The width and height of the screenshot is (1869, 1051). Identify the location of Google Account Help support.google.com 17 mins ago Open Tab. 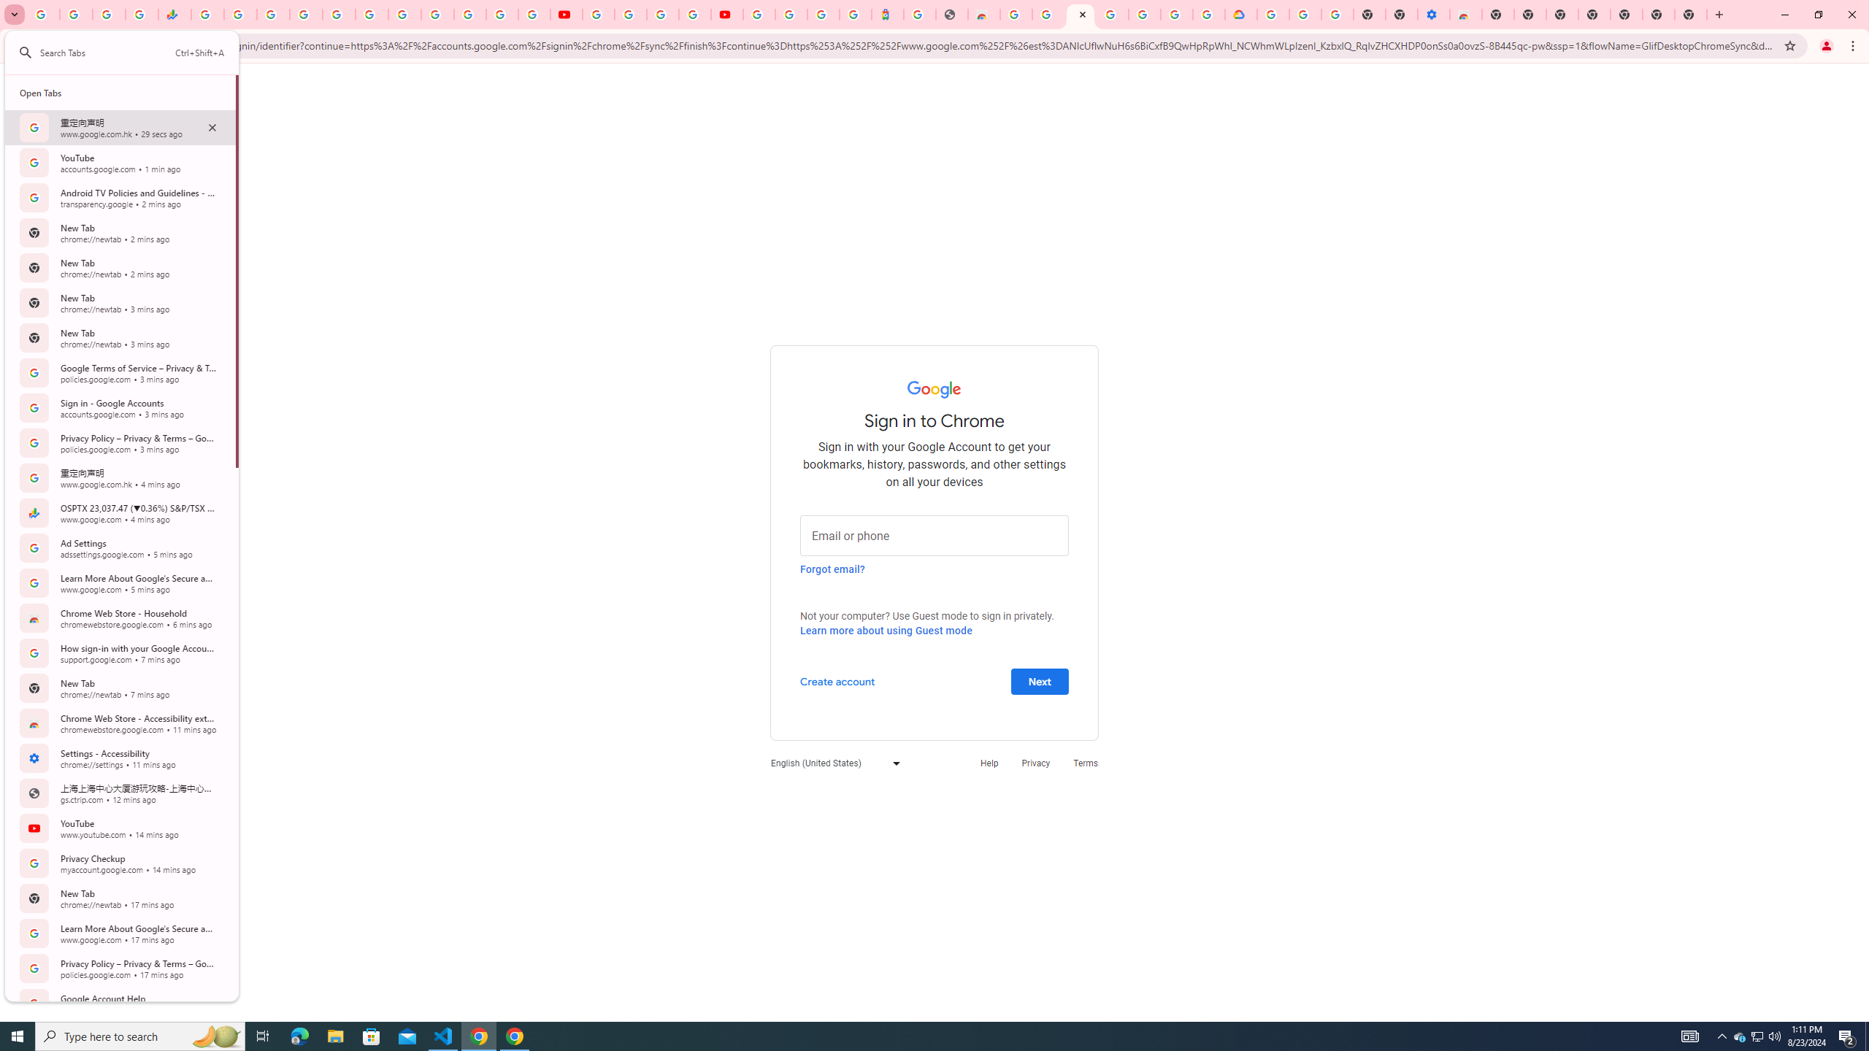
(120, 1003).